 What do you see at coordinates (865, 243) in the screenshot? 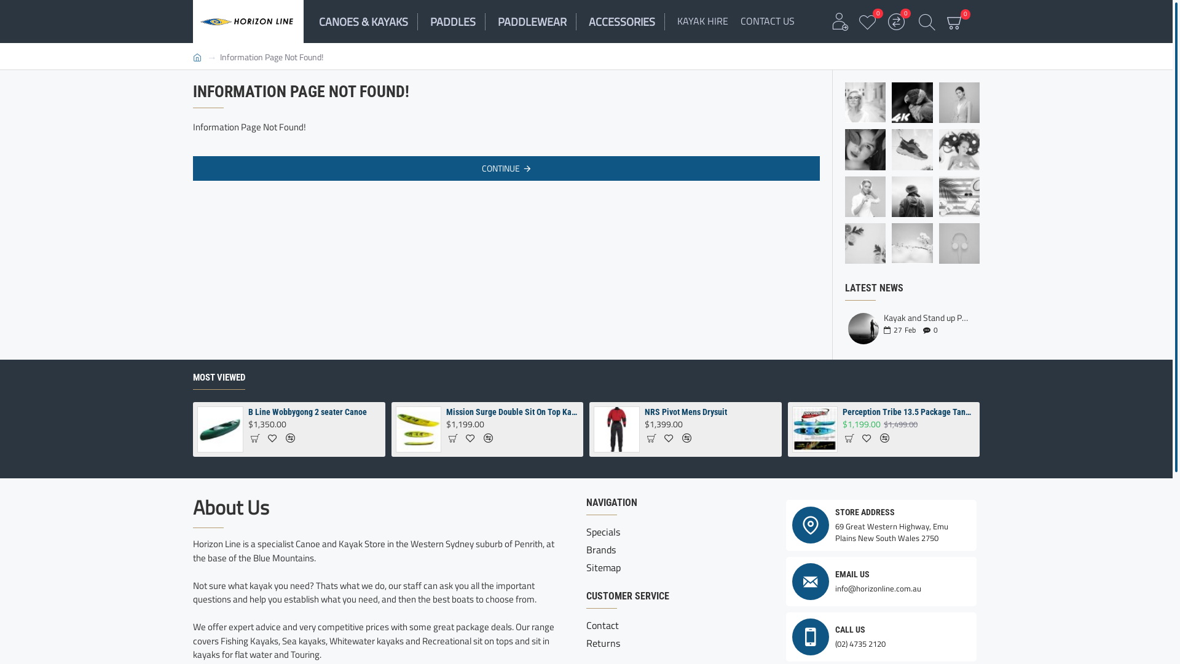
I see `Image Caption` at bounding box center [865, 243].